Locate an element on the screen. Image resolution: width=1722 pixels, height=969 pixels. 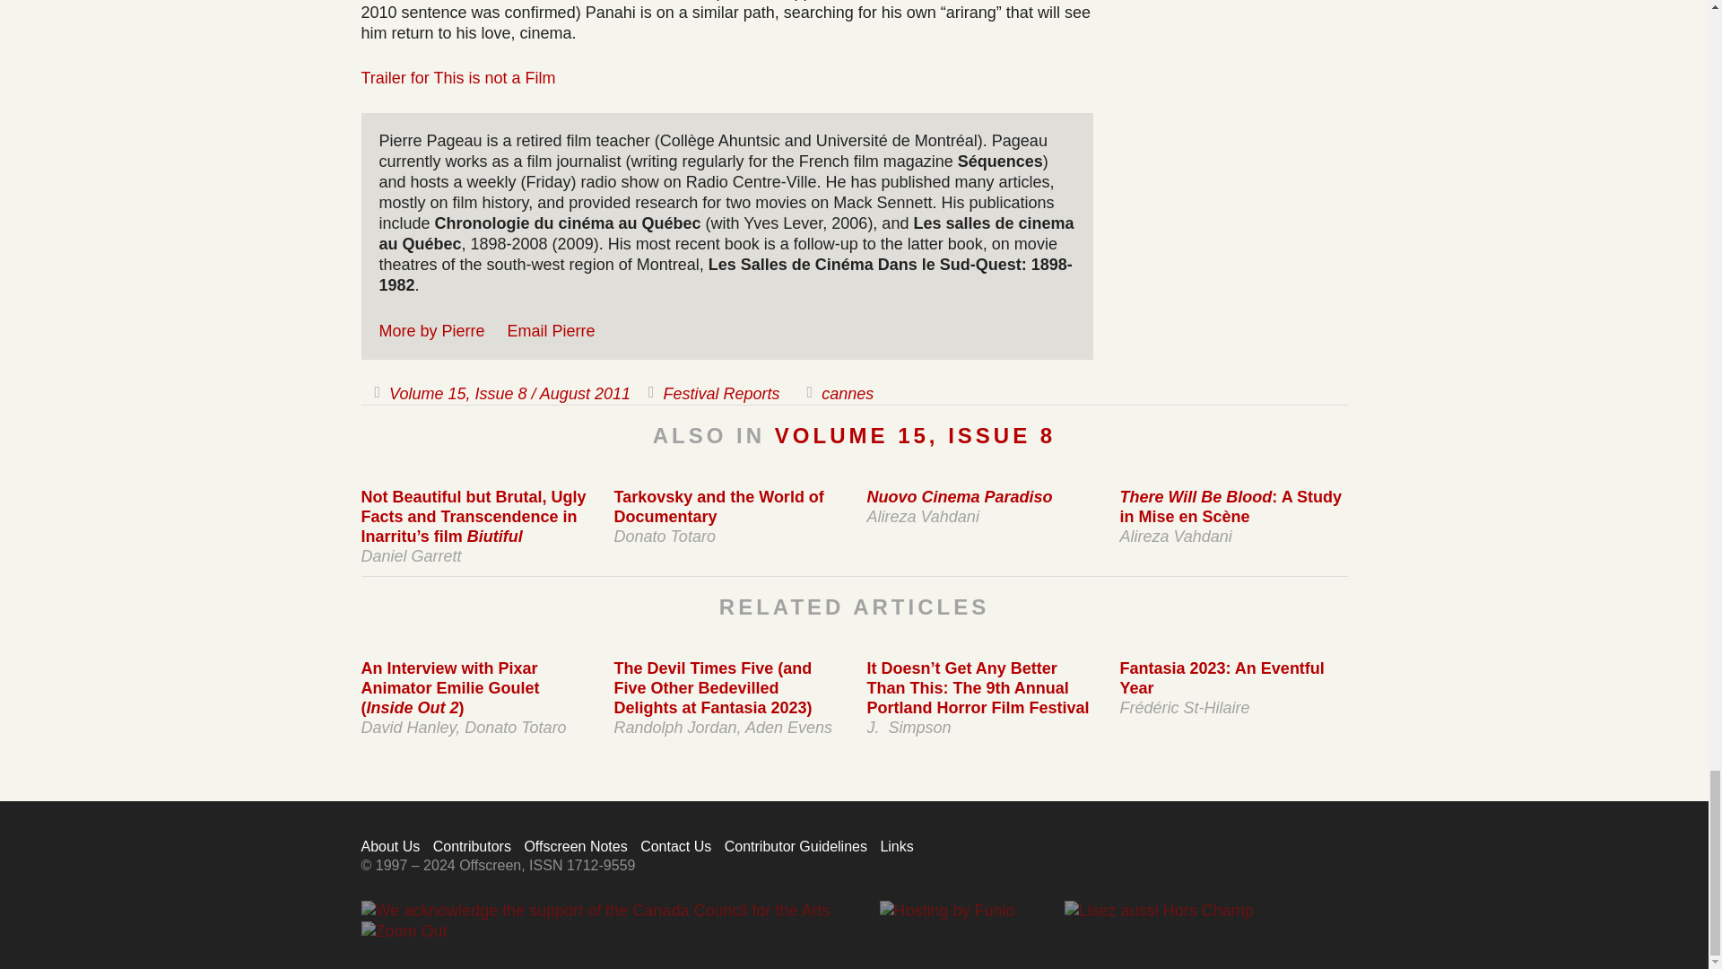
Festival Reports is located at coordinates (721, 393).